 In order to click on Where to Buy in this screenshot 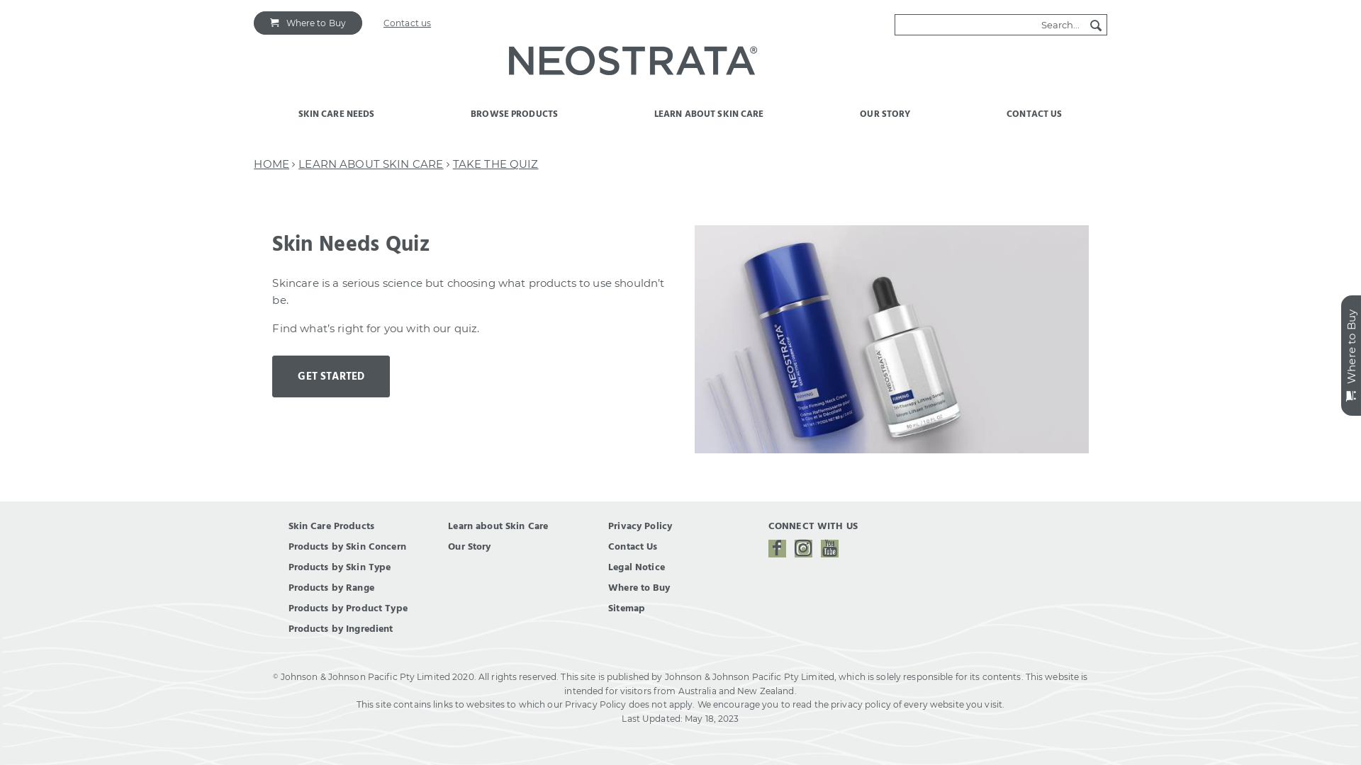, I will do `click(639, 588)`.